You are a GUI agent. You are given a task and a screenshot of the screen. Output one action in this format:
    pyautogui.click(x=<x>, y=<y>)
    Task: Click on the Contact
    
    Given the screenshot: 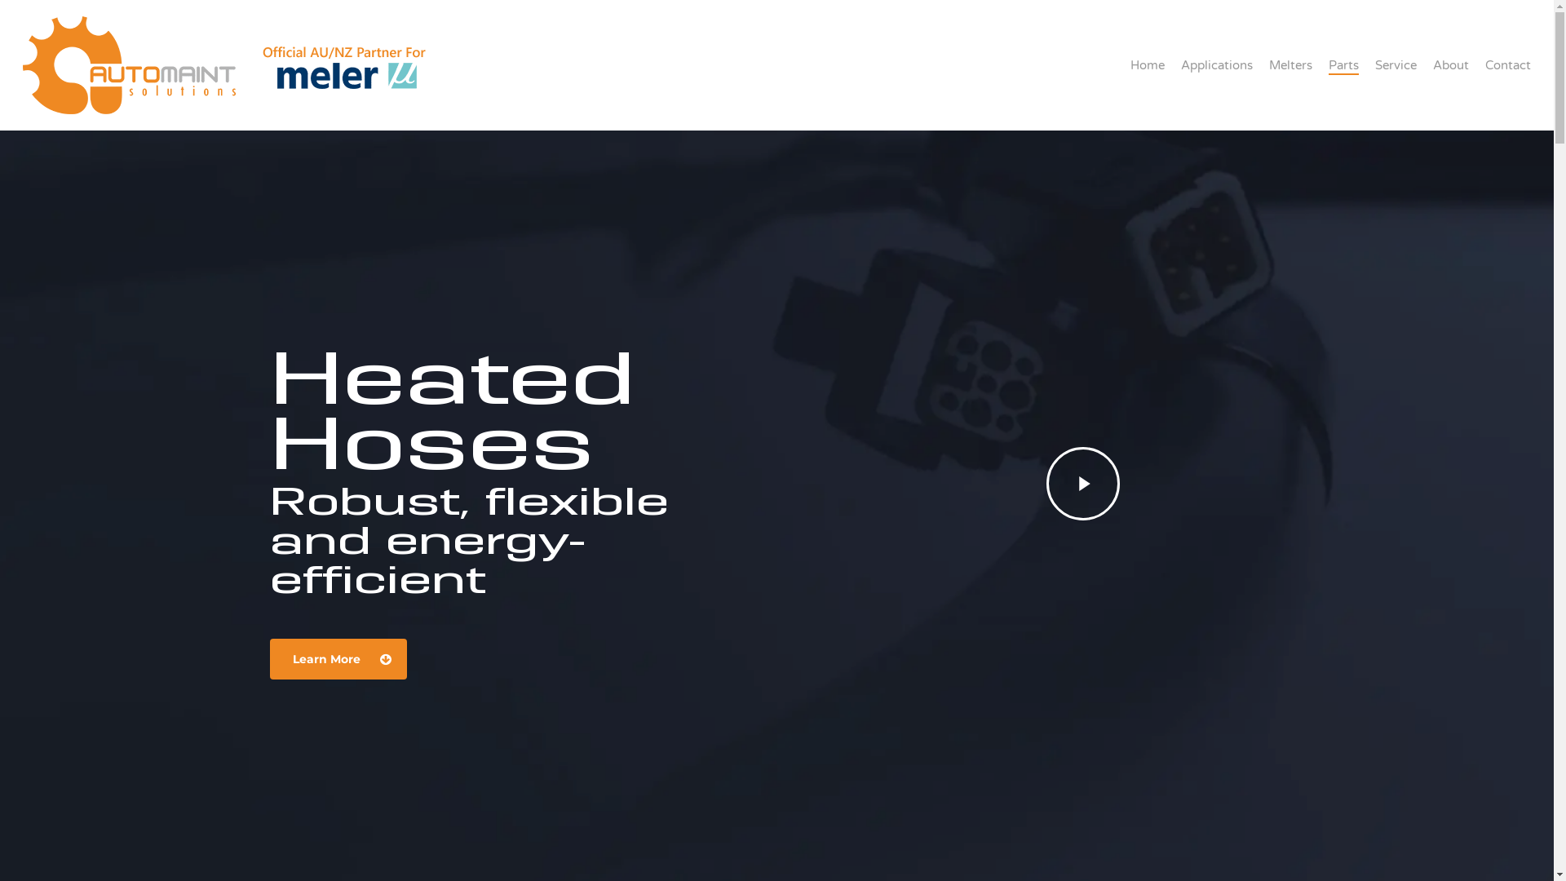 What is the action you would take?
    pyautogui.click(x=1508, y=65)
    